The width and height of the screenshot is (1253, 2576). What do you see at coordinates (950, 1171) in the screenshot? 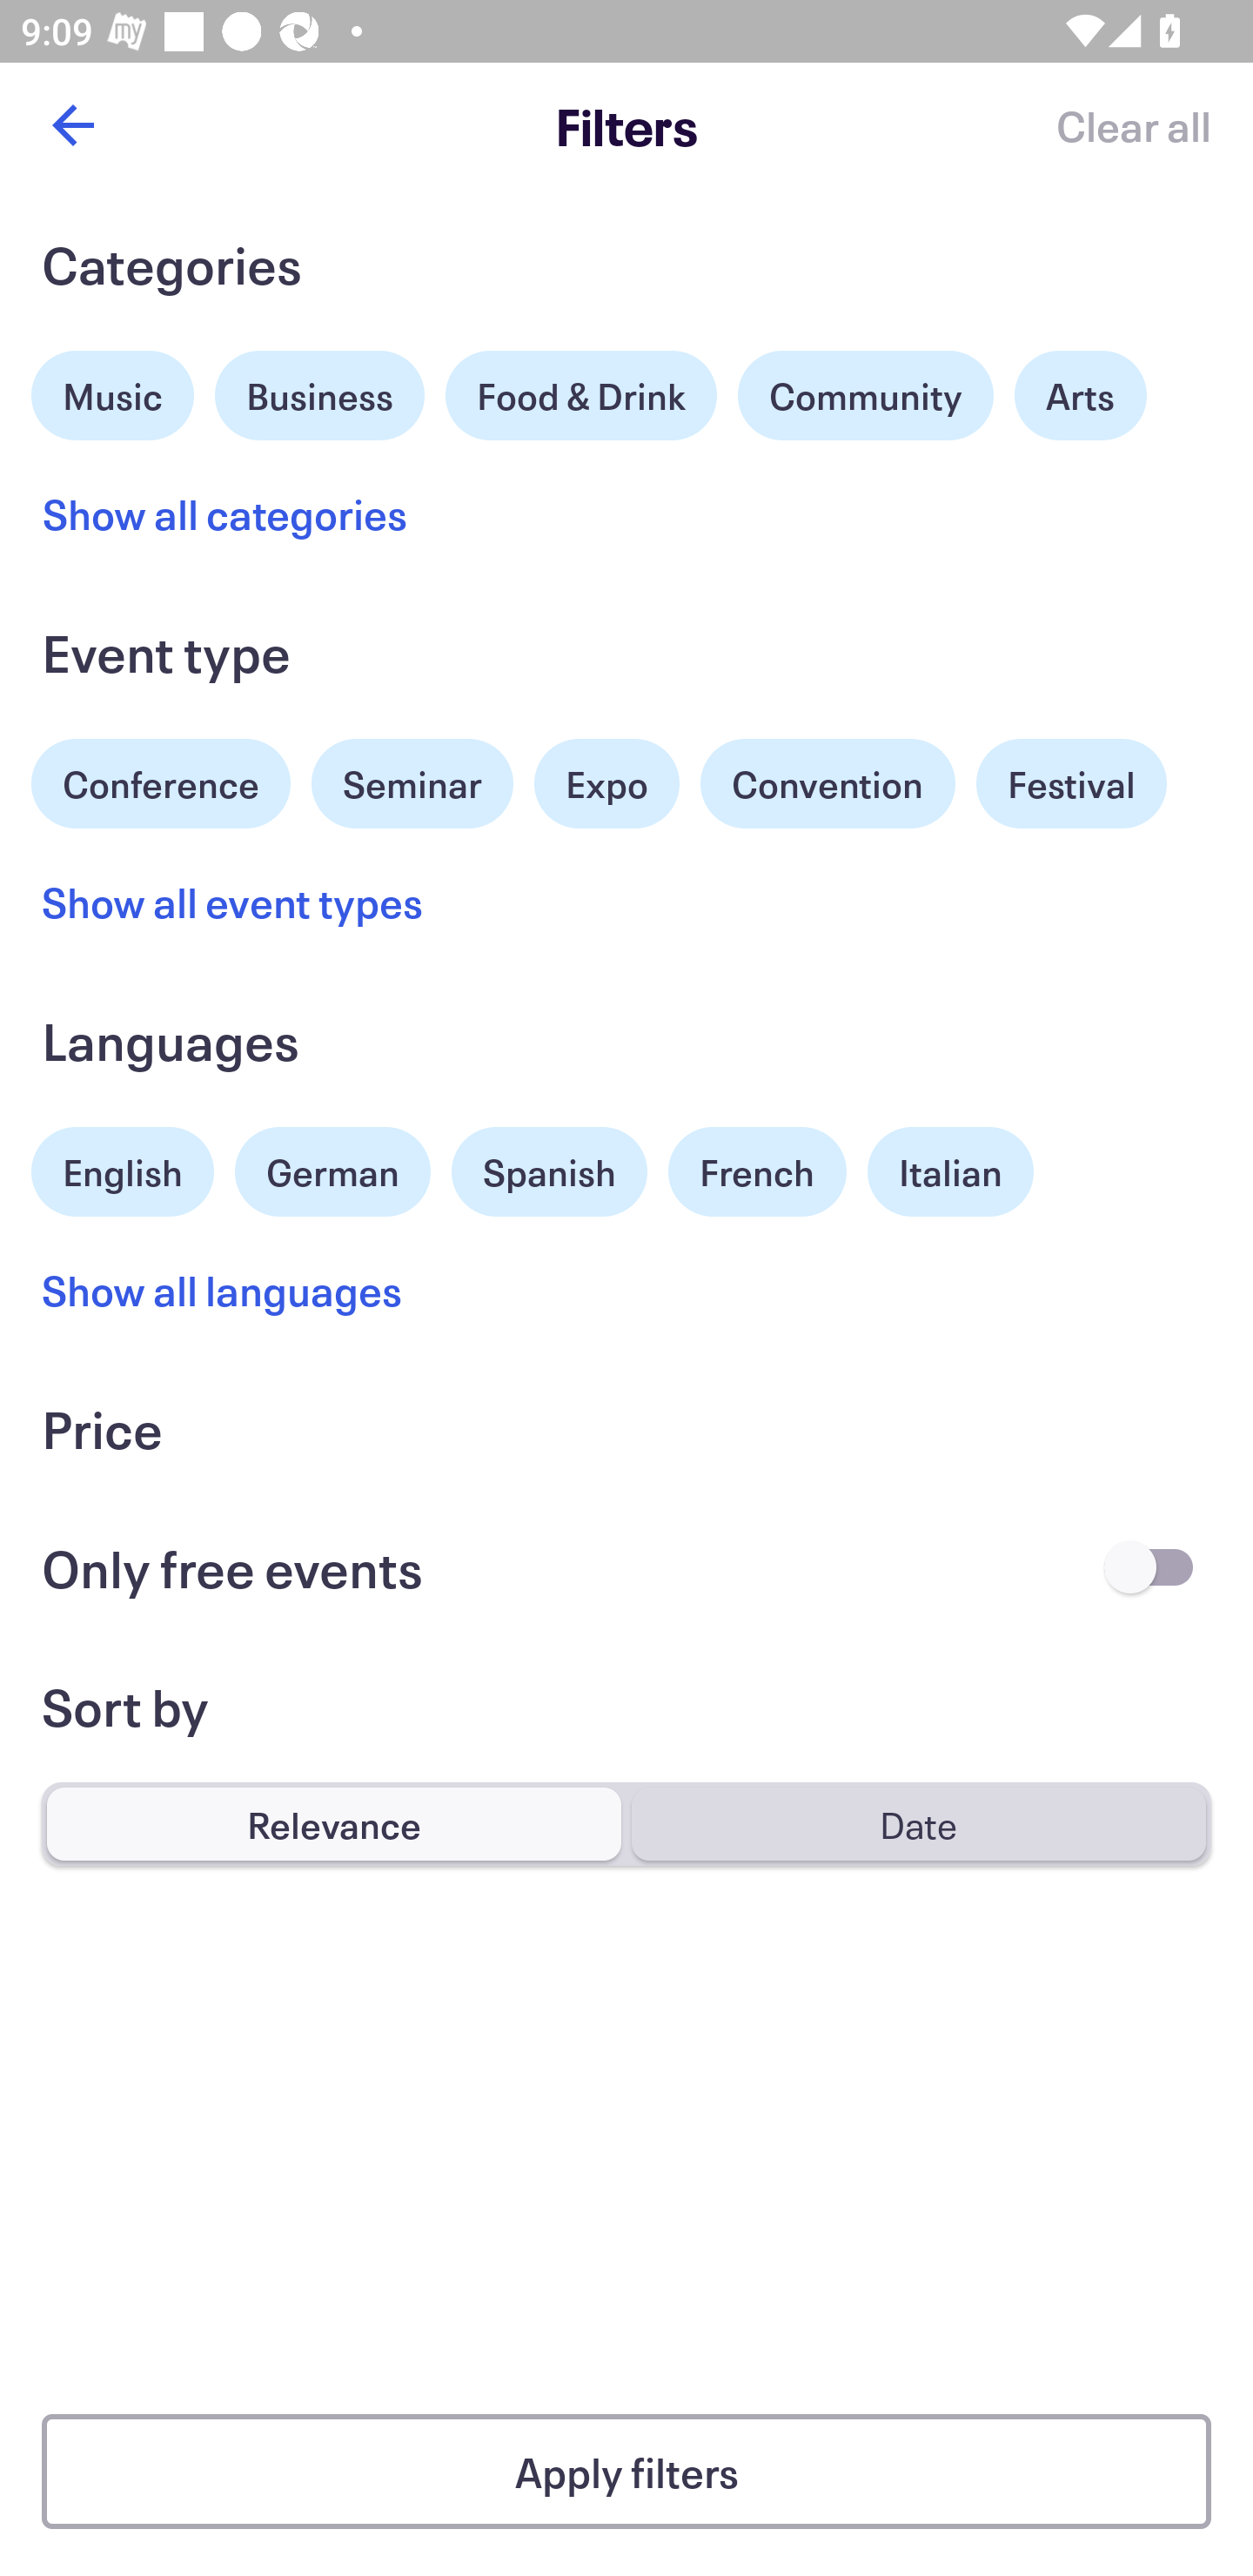
I see `Italian` at bounding box center [950, 1171].